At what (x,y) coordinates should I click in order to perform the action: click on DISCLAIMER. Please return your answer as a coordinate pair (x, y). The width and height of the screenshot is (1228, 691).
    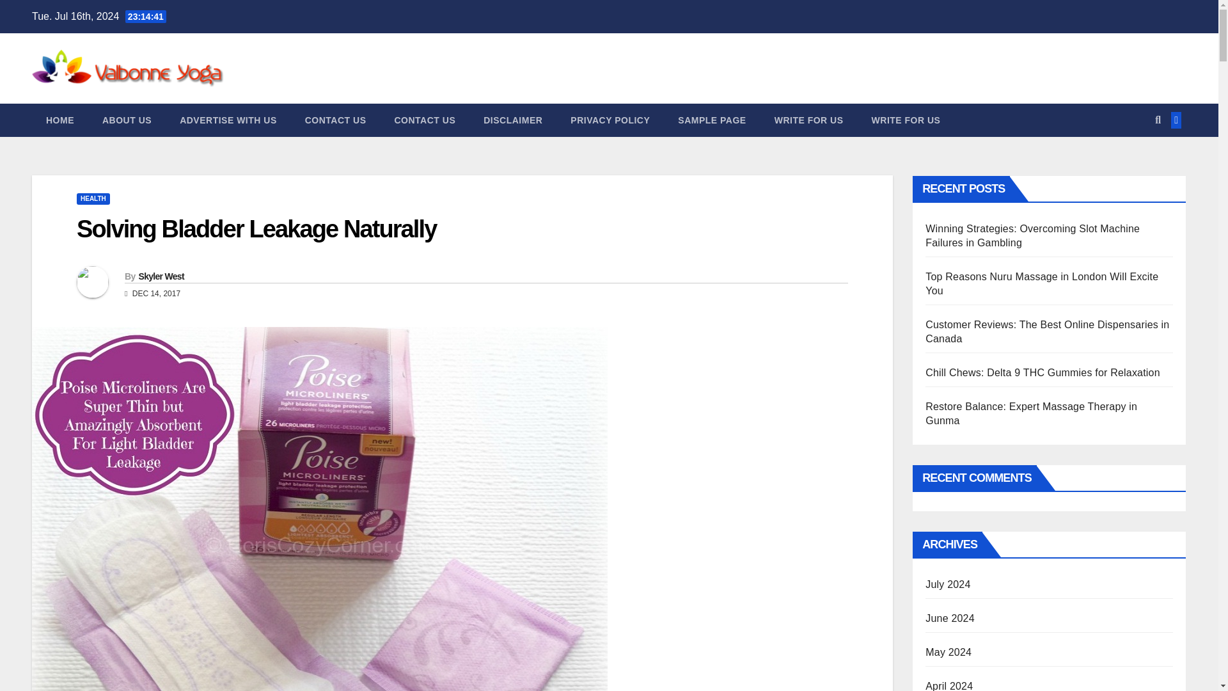
    Looking at the image, I should click on (512, 120).